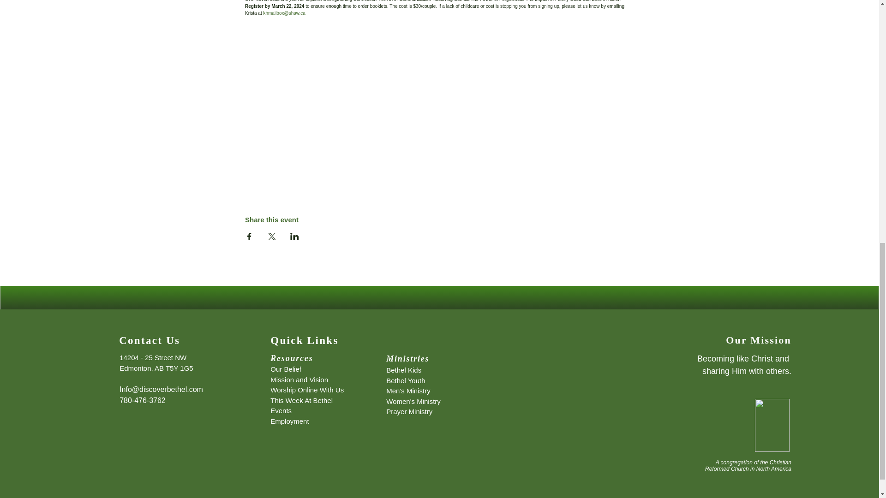  What do you see at coordinates (300, 421) in the screenshot?
I see `yment` at bounding box center [300, 421].